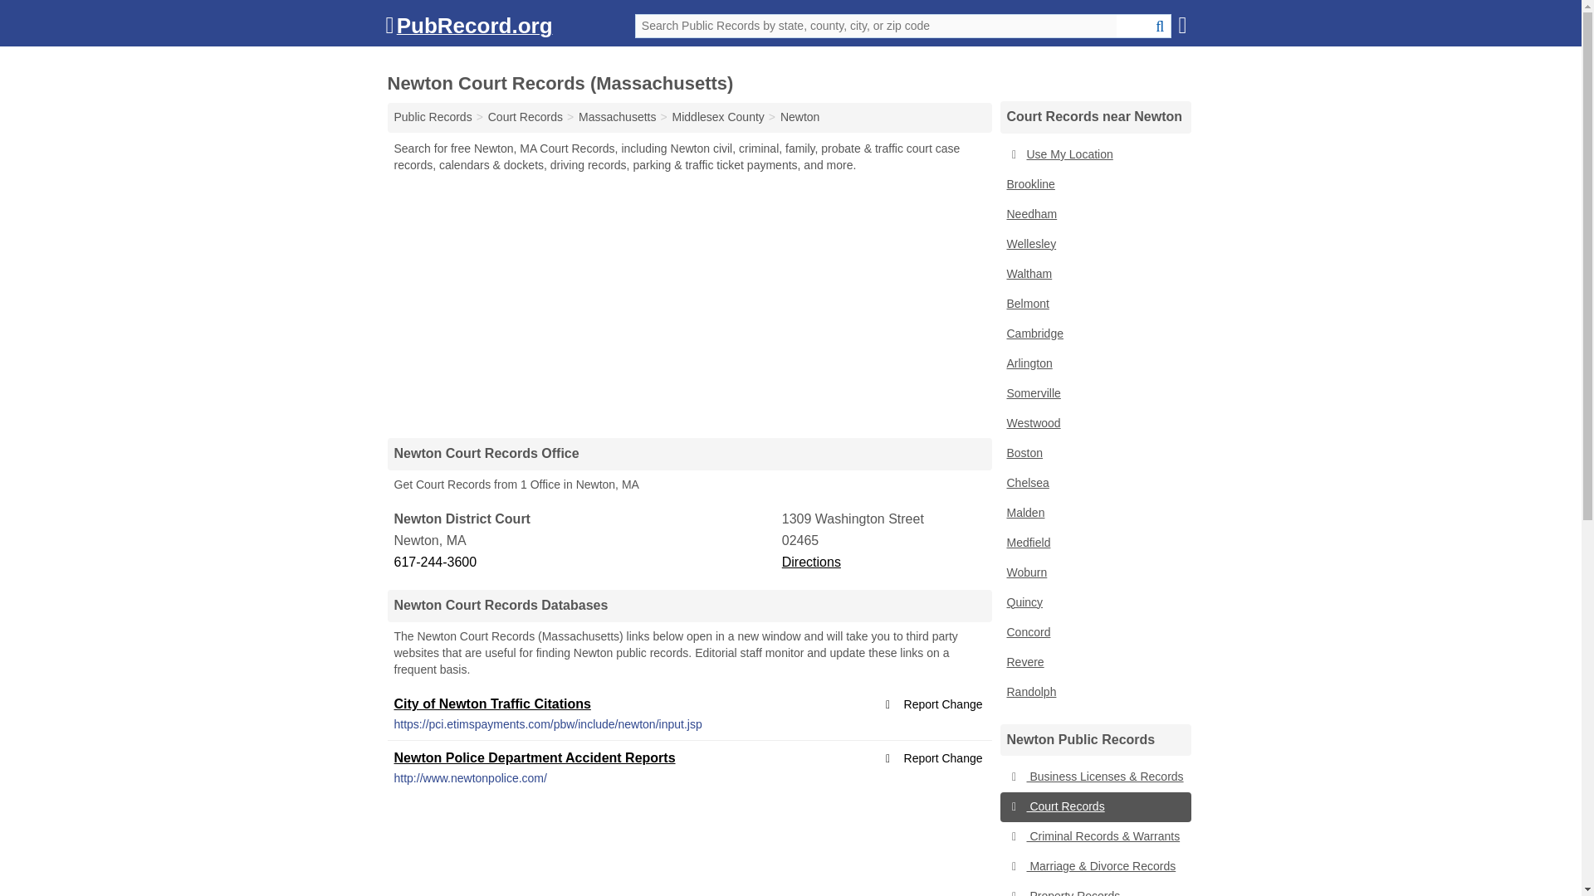 The width and height of the screenshot is (1594, 896). What do you see at coordinates (534, 758) in the screenshot?
I see `Newton Police Department Accident Reports` at bounding box center [534, 758].